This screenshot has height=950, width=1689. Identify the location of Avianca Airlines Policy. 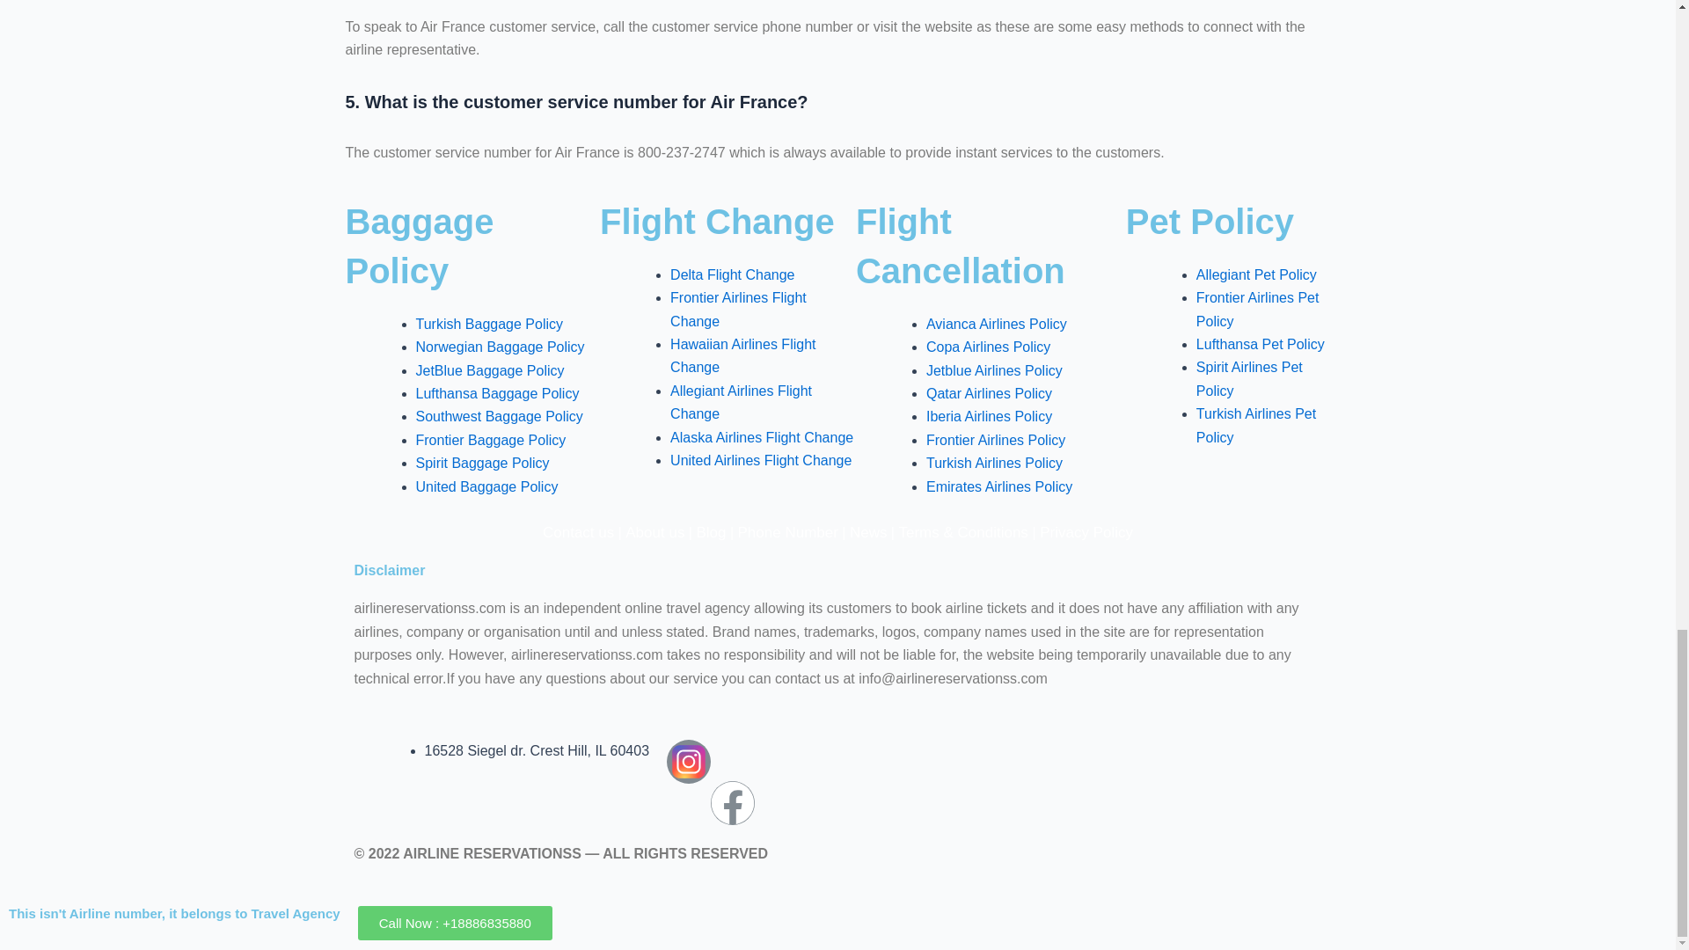
(996, 324).